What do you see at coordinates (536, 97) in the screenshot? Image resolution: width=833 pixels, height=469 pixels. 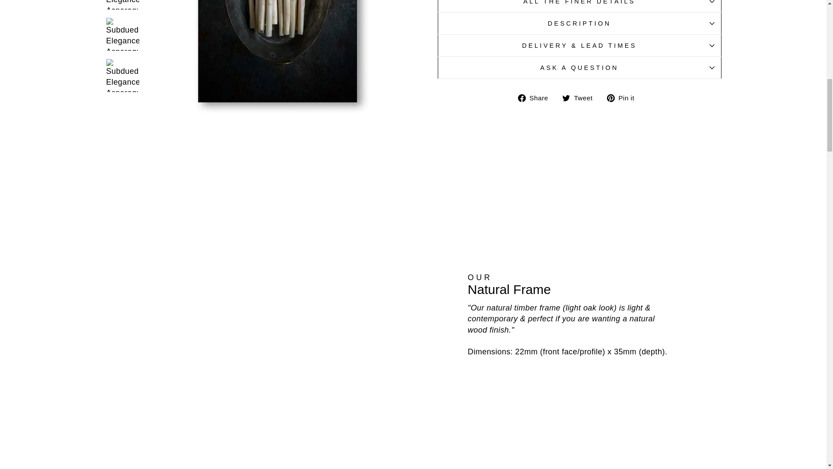 I see `Share on Facebook` at bounding box center [536, 97].